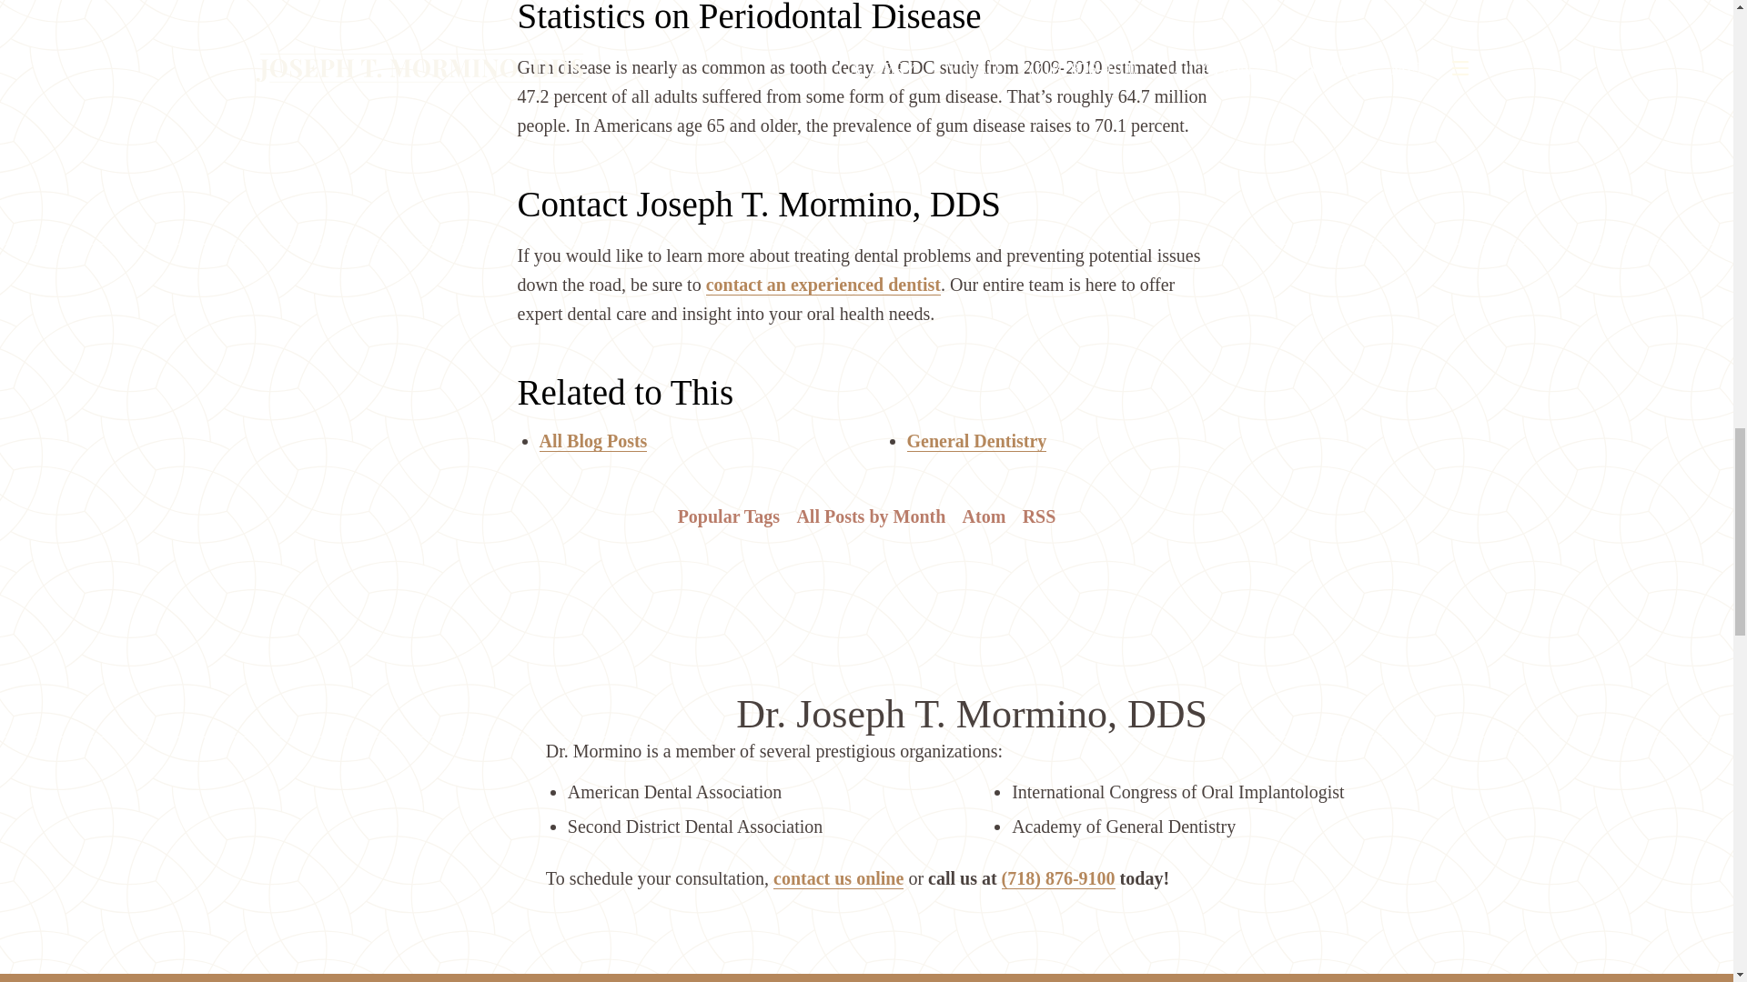  Describe the element at coordinates (870, 516) in the screenshot. I see `All Posts by Month` at that location.